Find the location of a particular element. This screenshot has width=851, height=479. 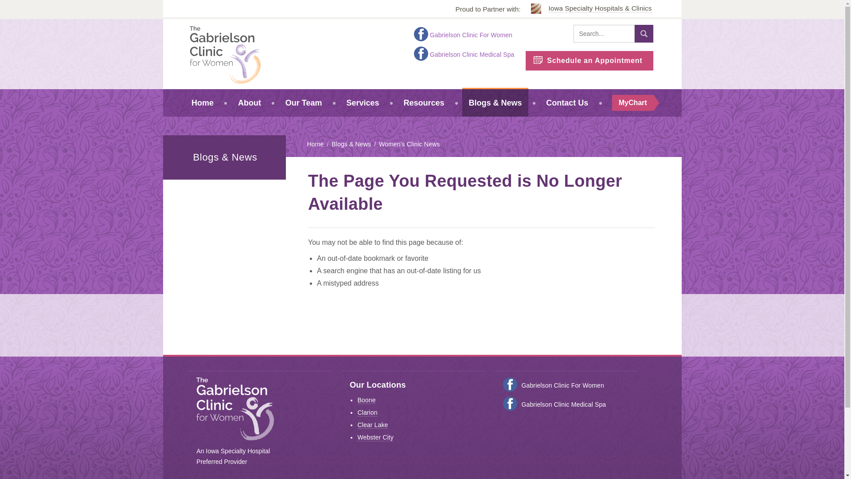

Gabrielson Clinic - Medical Spa Facebook page is located at coordinates (510, 404).